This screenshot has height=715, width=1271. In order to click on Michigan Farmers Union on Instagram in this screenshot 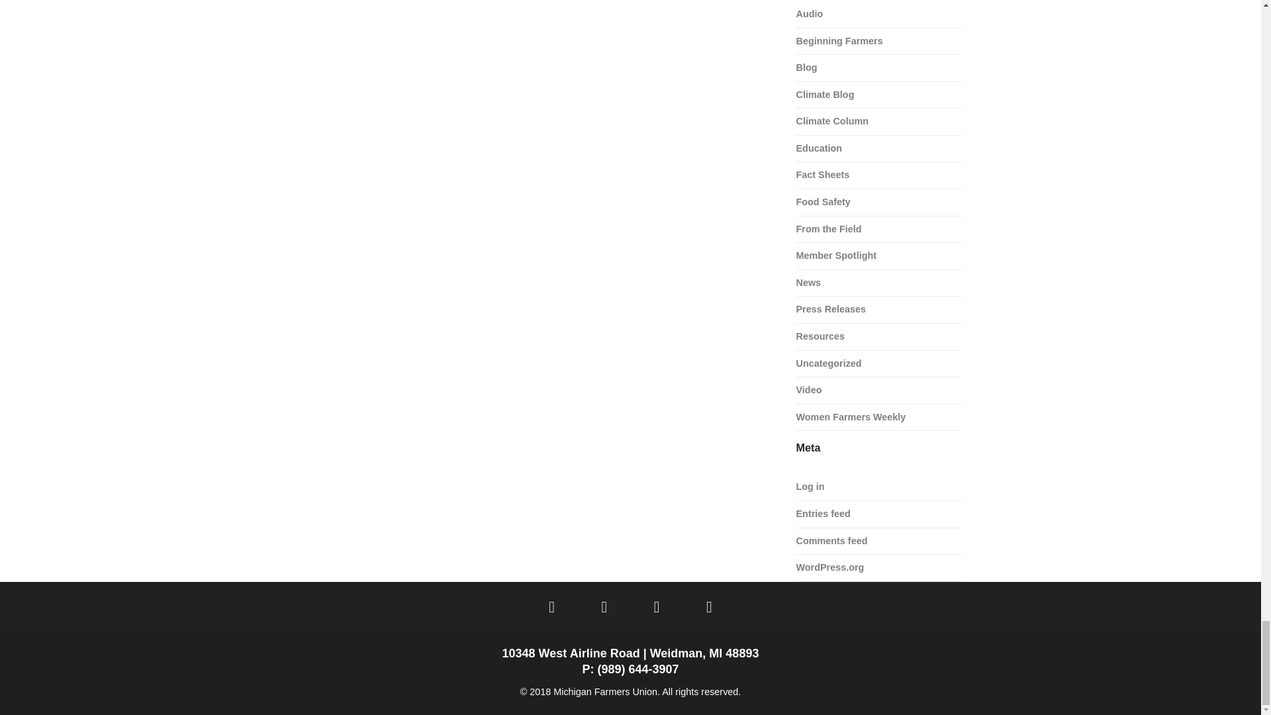, I will do `click(657, 607)`.